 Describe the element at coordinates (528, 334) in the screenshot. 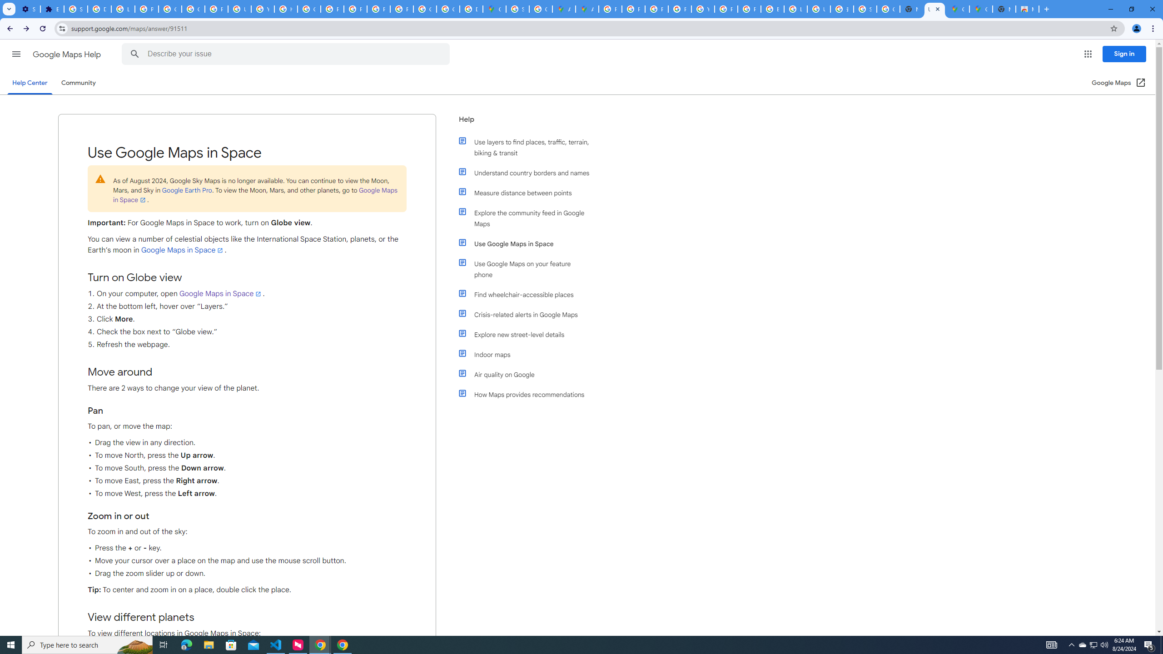

I see `Explore new street-level details` at that location.